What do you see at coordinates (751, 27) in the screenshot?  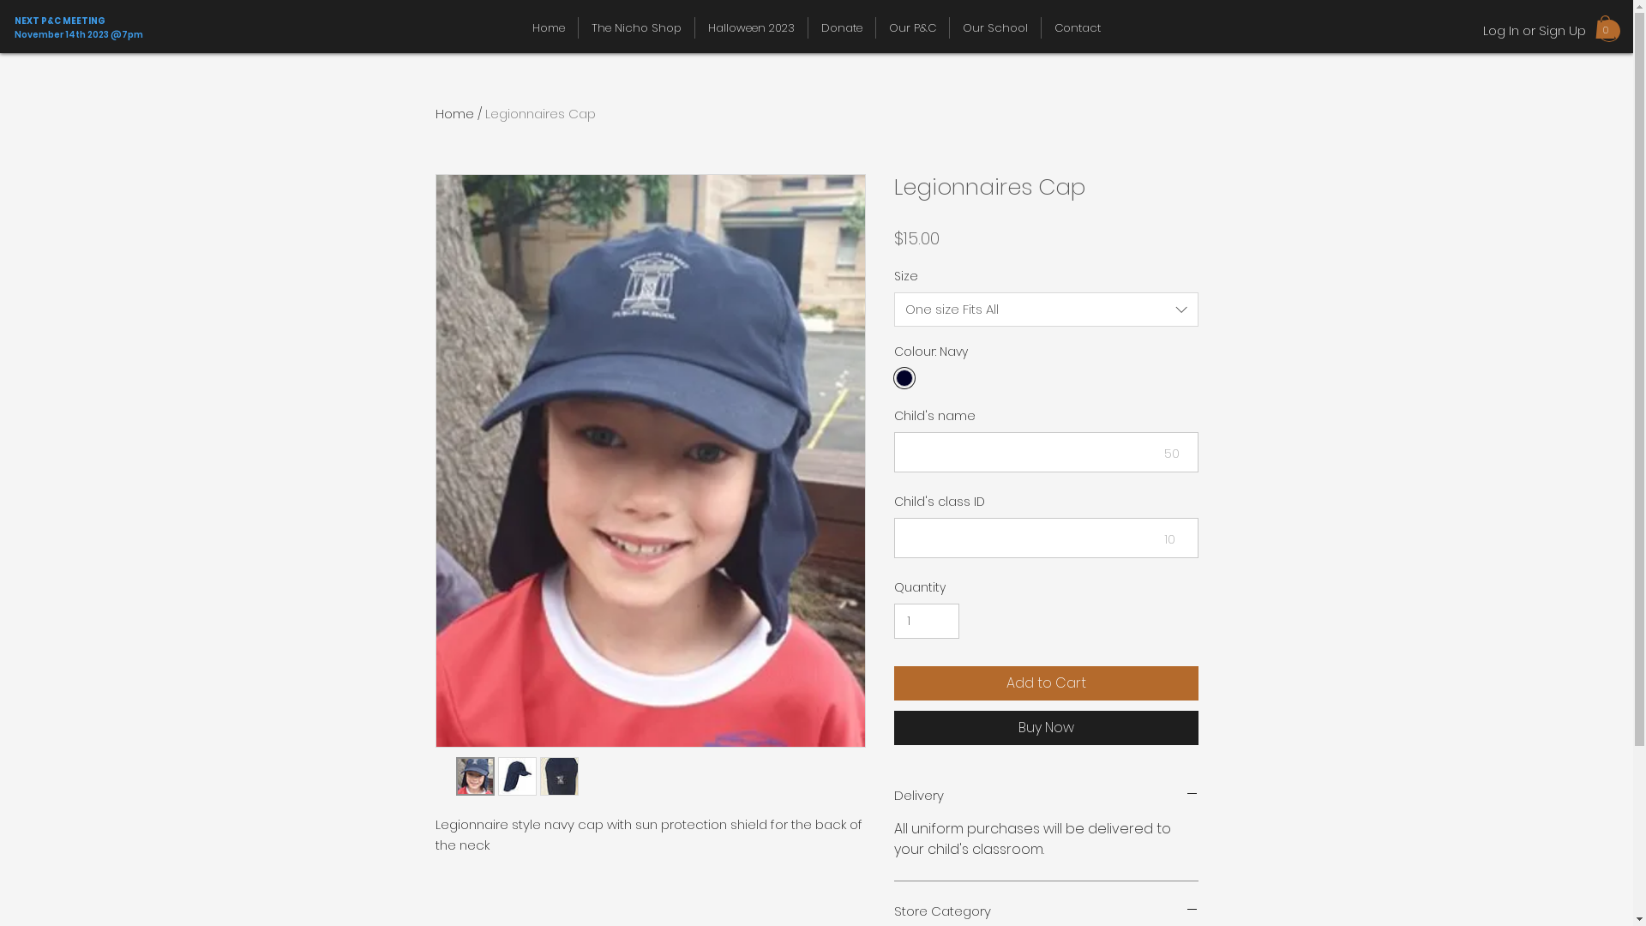 I see `Halloween 2023` at bounding box center [751, 27].